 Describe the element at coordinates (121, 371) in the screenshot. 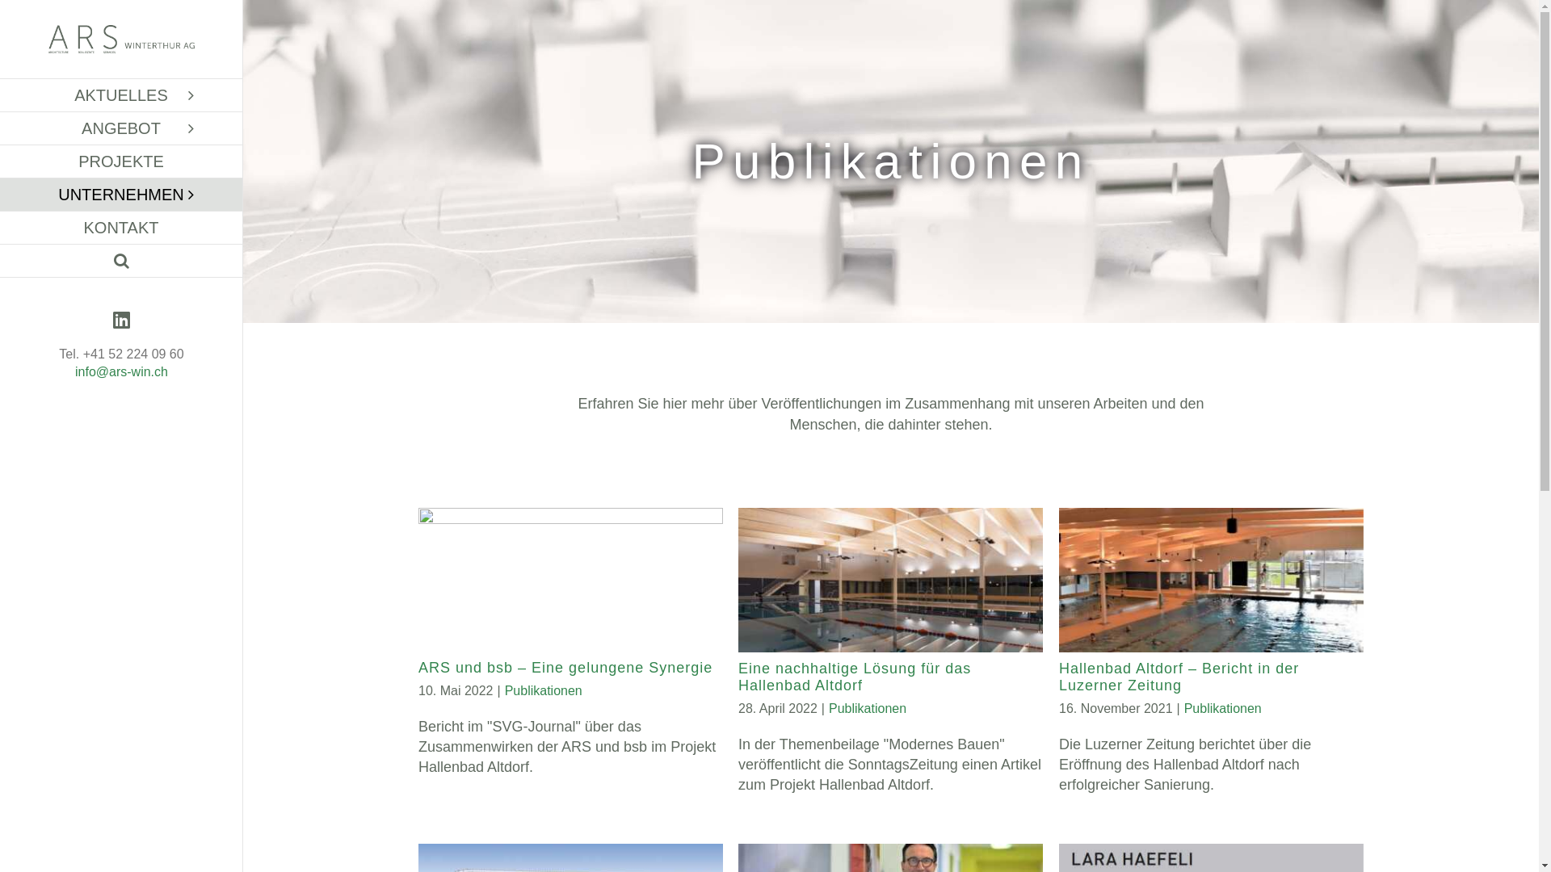

I see `info@ars-win.ch` at that location.